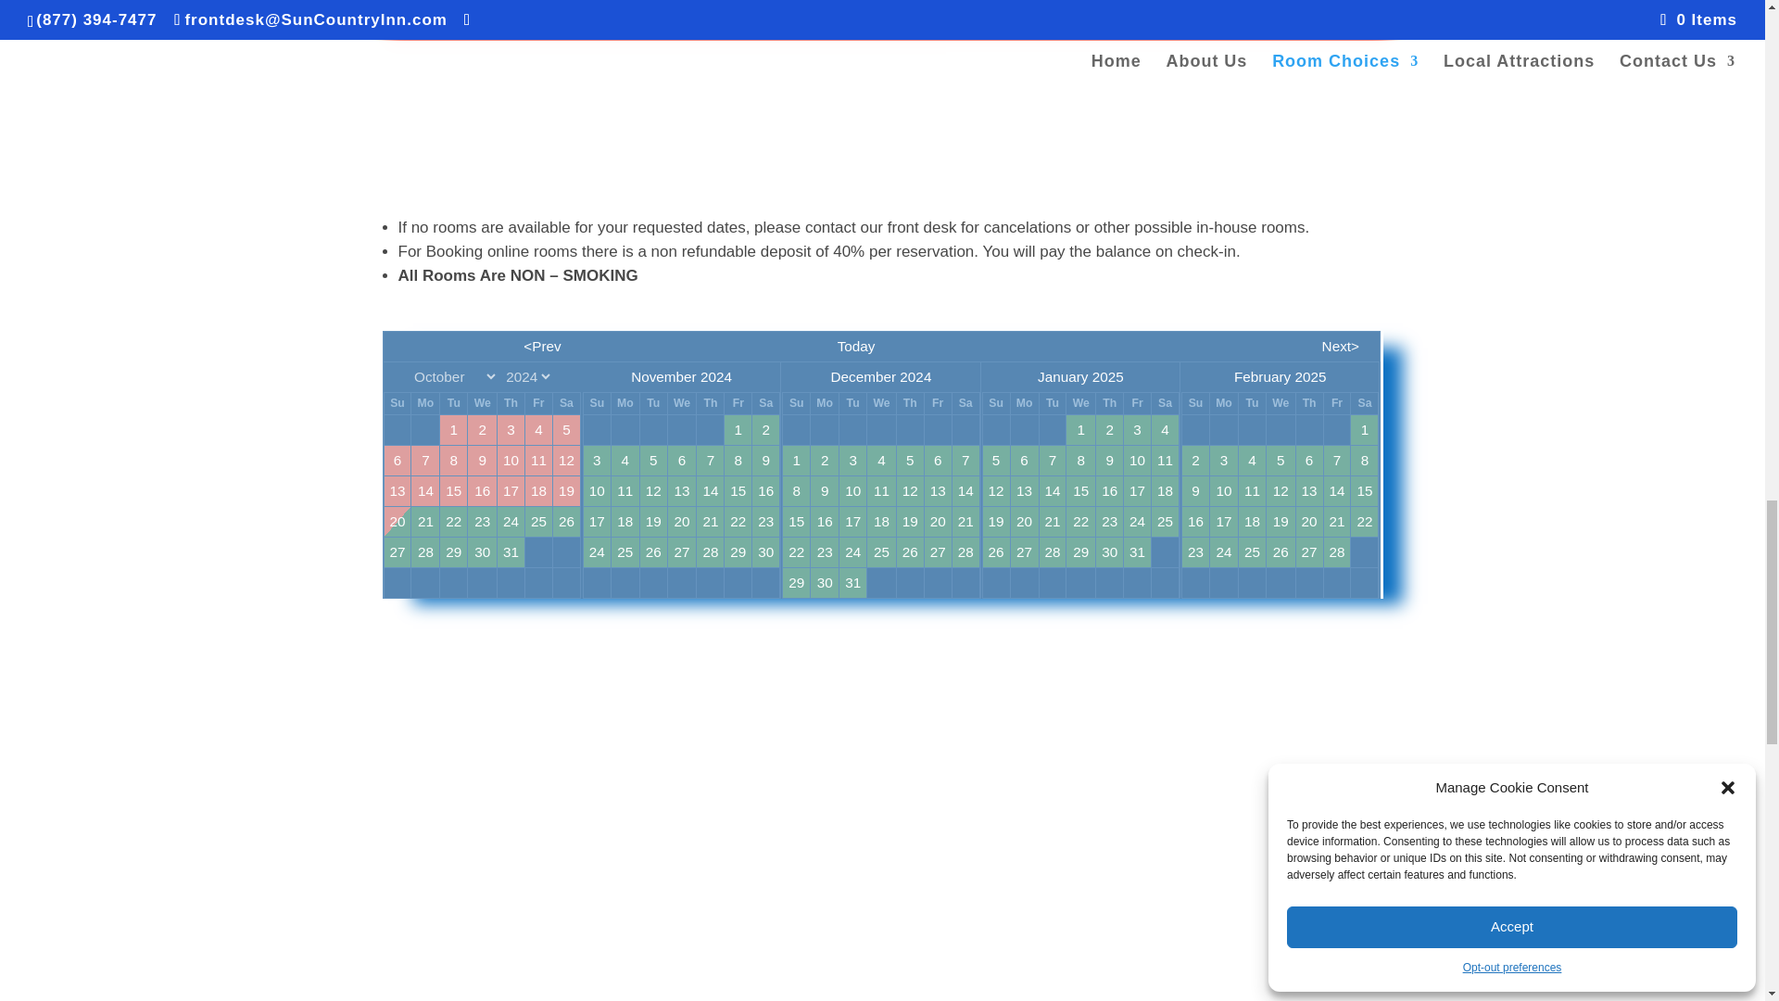 The height and width of the screenshot is (1001, 1779). I want to click on Sunday, so click(397, 403).